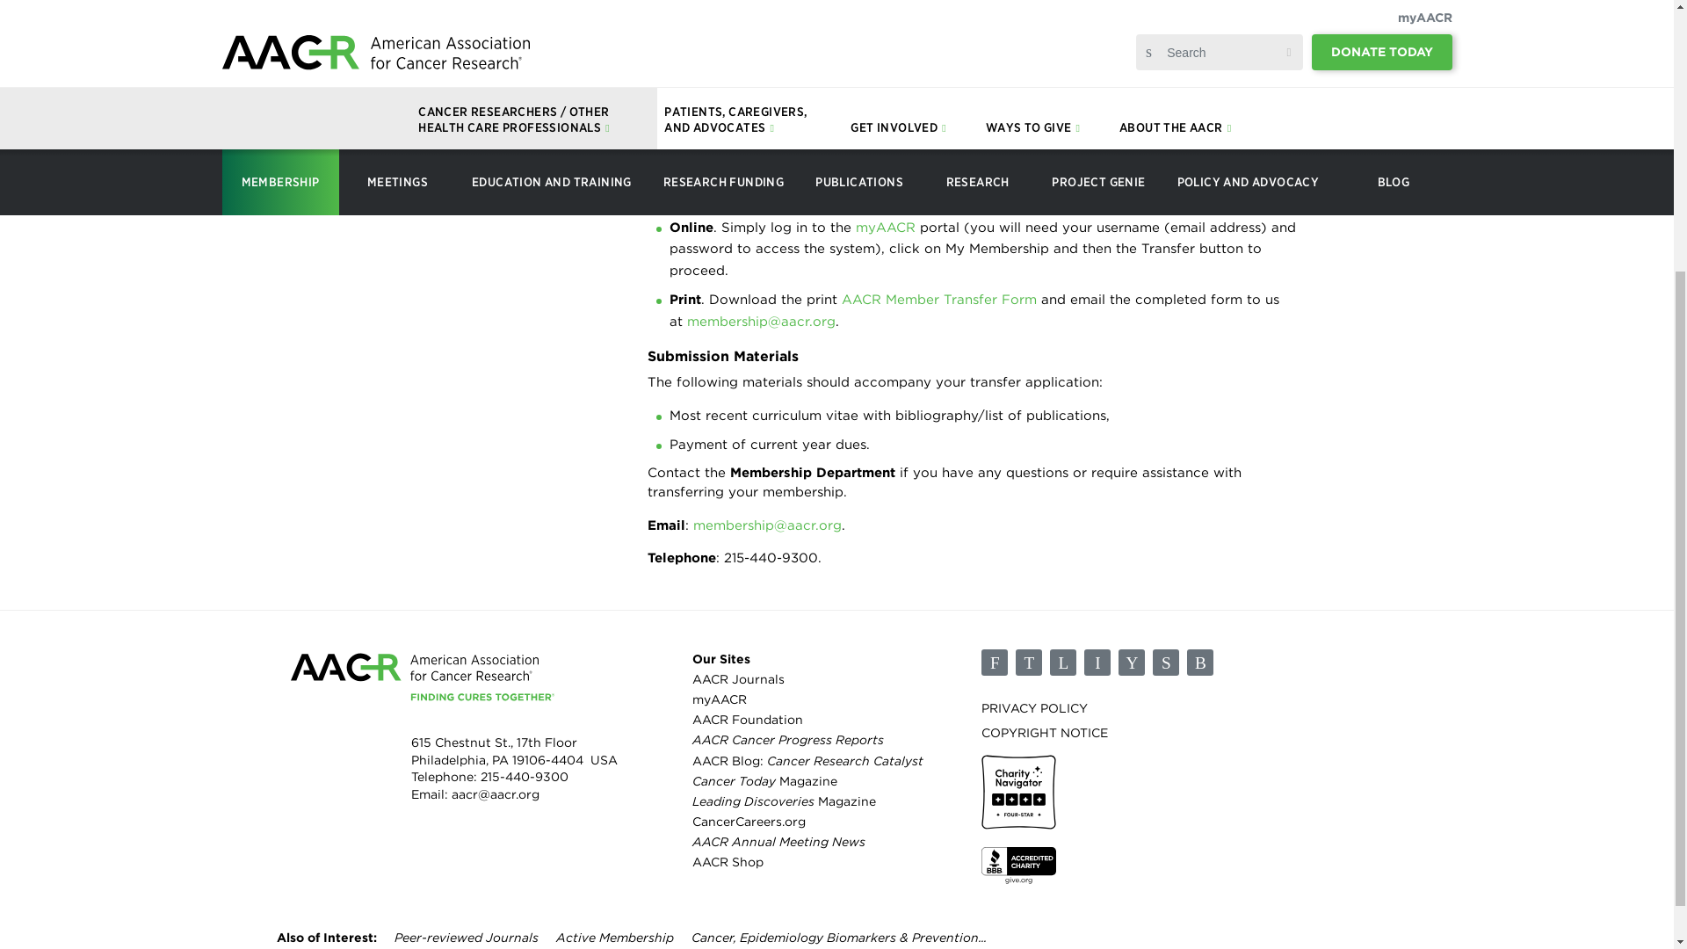  What do you see at coordinates (995, 662) in the screenshot?
I see `Facebook` at bounding box center [995, 662].